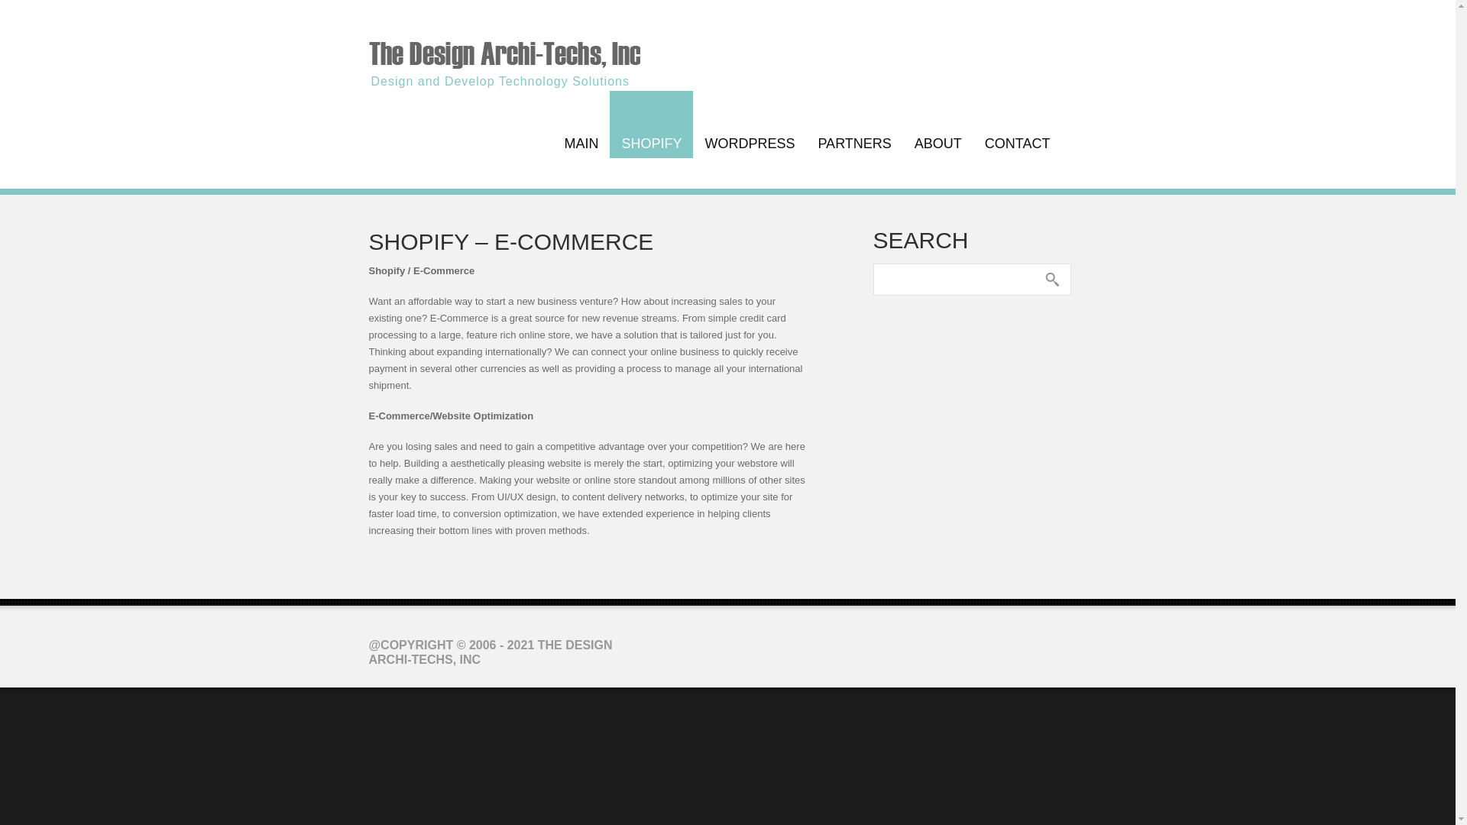  What do you see at coordinates (853, 124) in the screenshot?
I see `PARTNERS` at bounding box center [853, 124].